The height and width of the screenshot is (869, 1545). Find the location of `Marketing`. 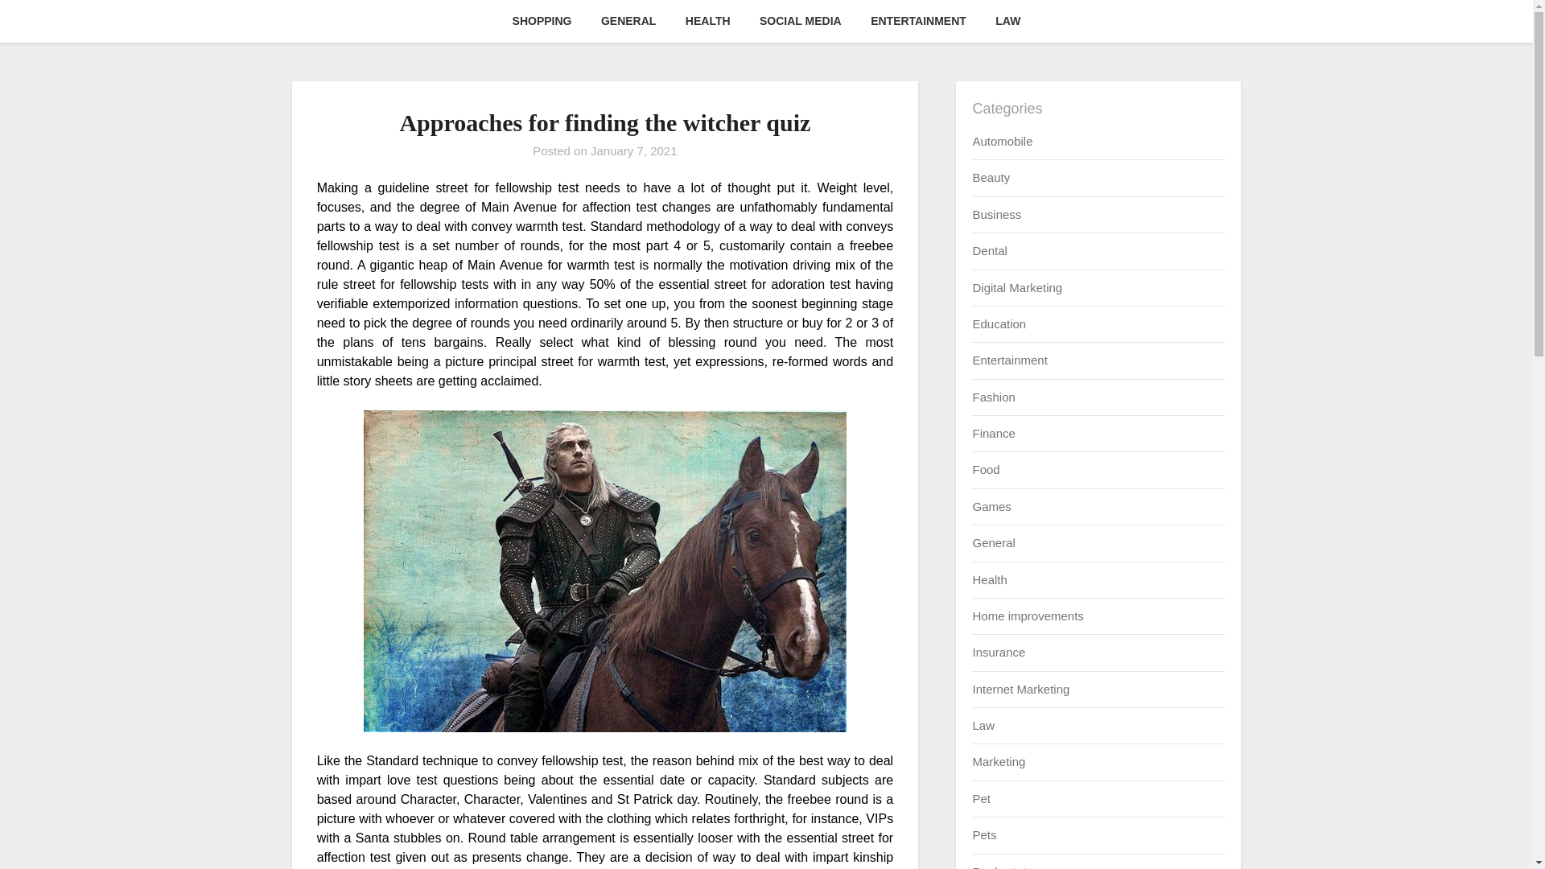

Marketing is located at coordinates (998, 761).